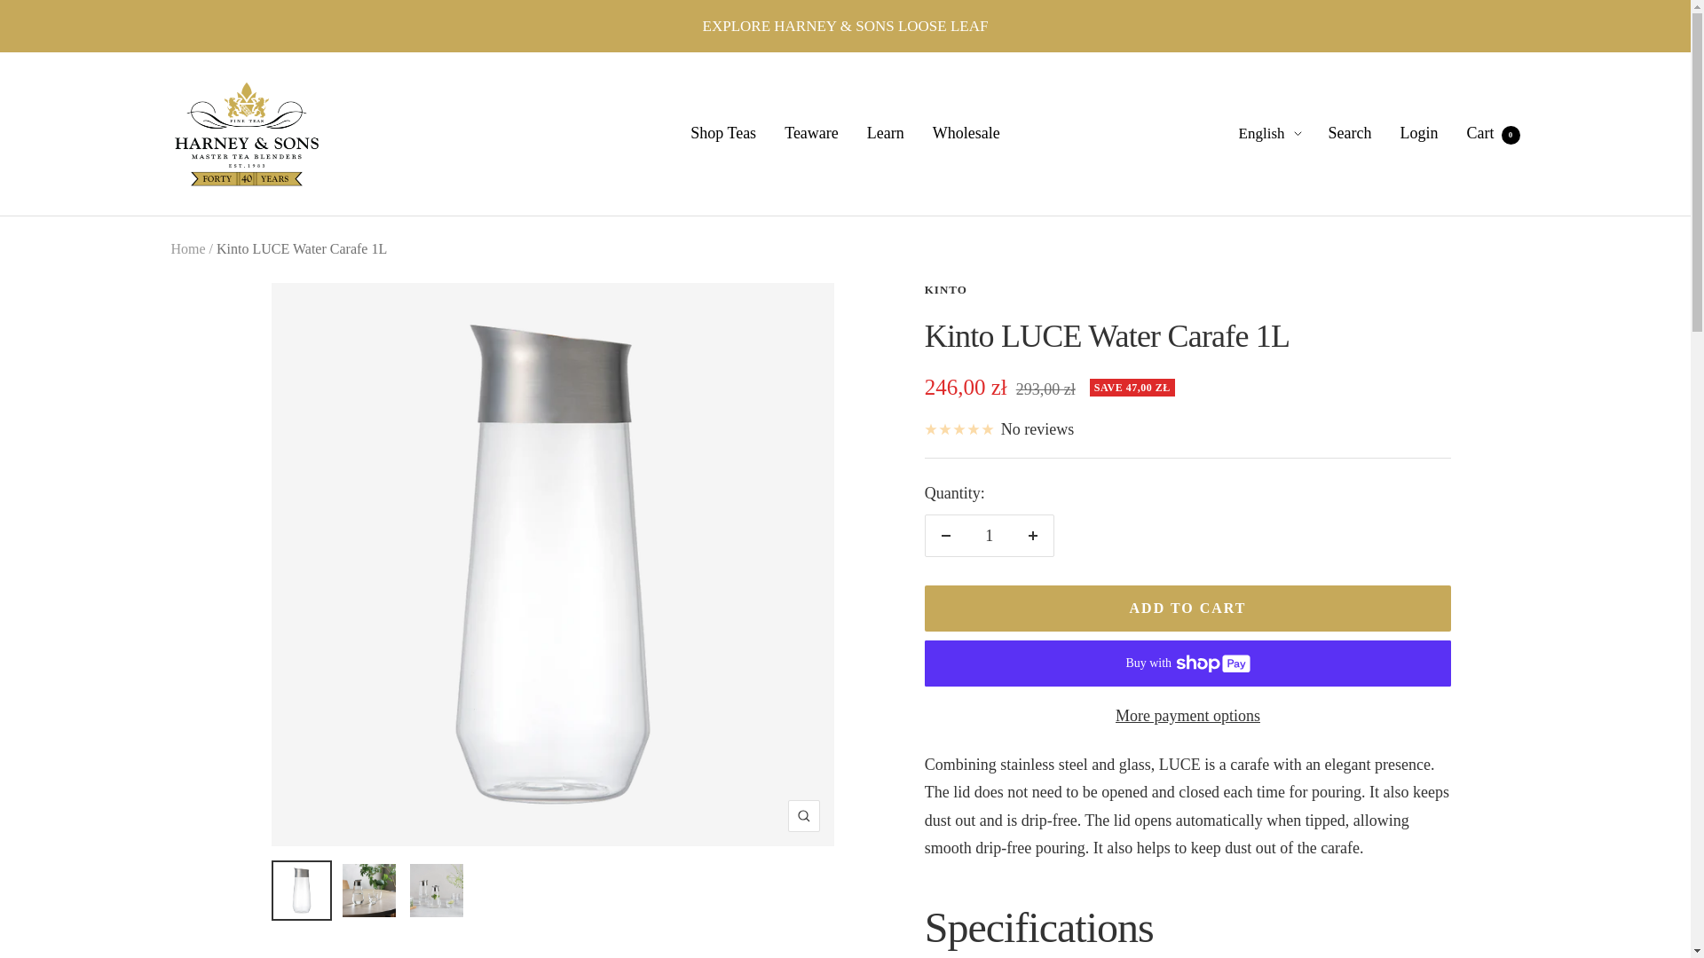 This screenshot has height=958, width=1704. Describe the element at coordinates (803, 816) in the screenshot. I see `Home` at that location.